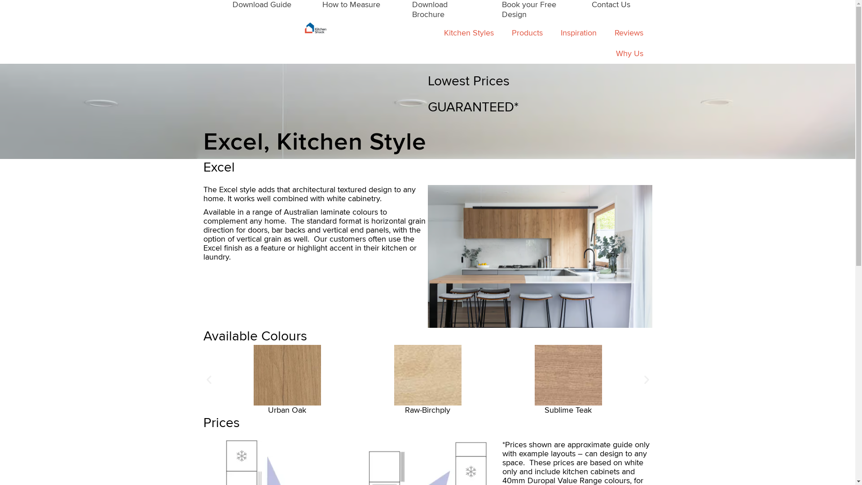 This screenshot has height=485, width=862. What do you see at coordinates (629, 33) in the screenshot?
I see `Reviews` at bounding box center [629, 33].